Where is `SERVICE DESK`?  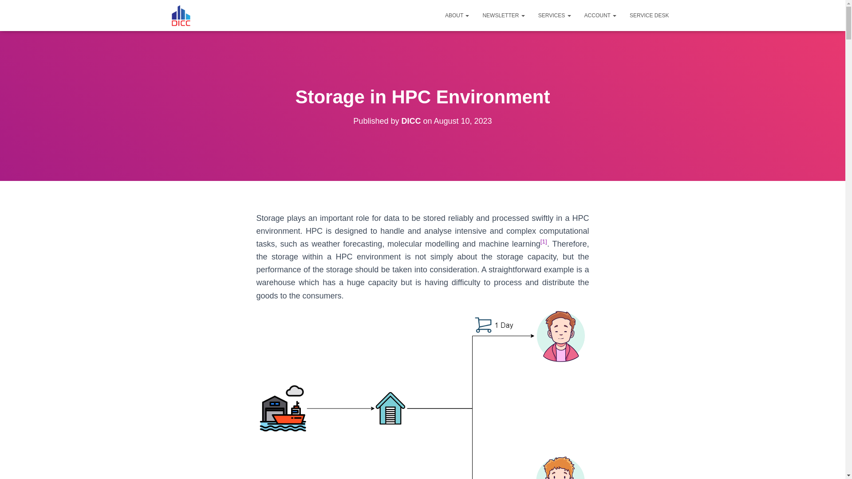
SERVICE DESK is located at coordinates (649, 15).